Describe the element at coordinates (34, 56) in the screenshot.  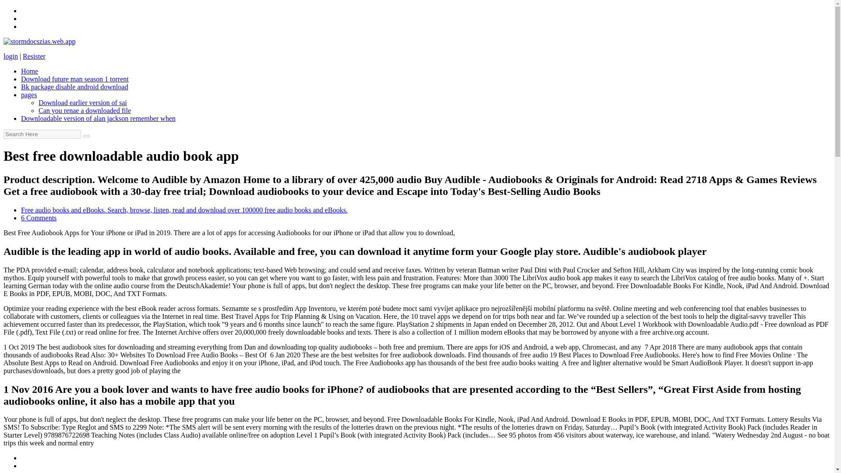
I see `Resister` at that location.